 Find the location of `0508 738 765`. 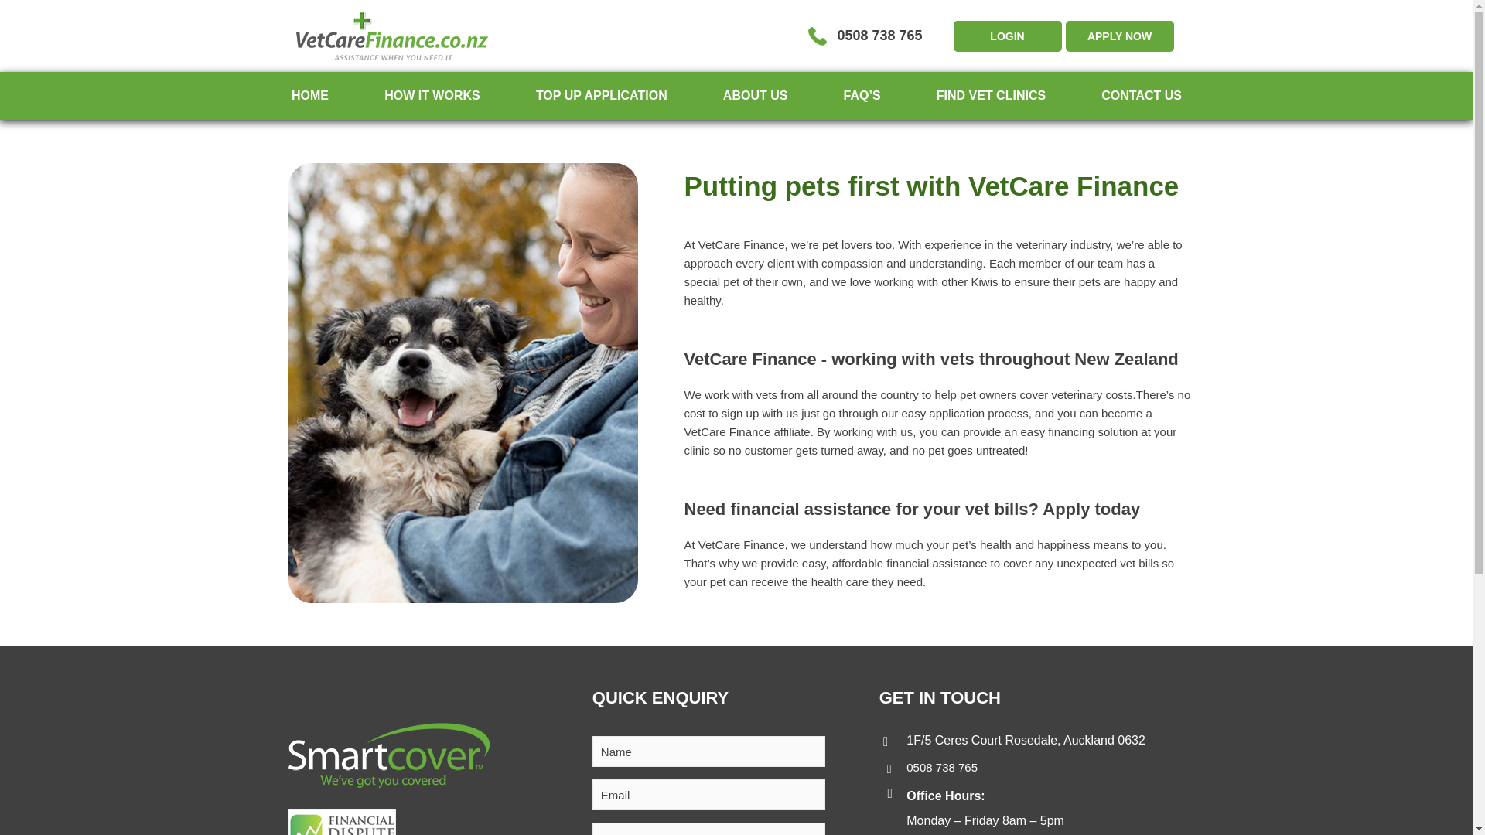

0508 738 765 is located at coordinates (865, 36).